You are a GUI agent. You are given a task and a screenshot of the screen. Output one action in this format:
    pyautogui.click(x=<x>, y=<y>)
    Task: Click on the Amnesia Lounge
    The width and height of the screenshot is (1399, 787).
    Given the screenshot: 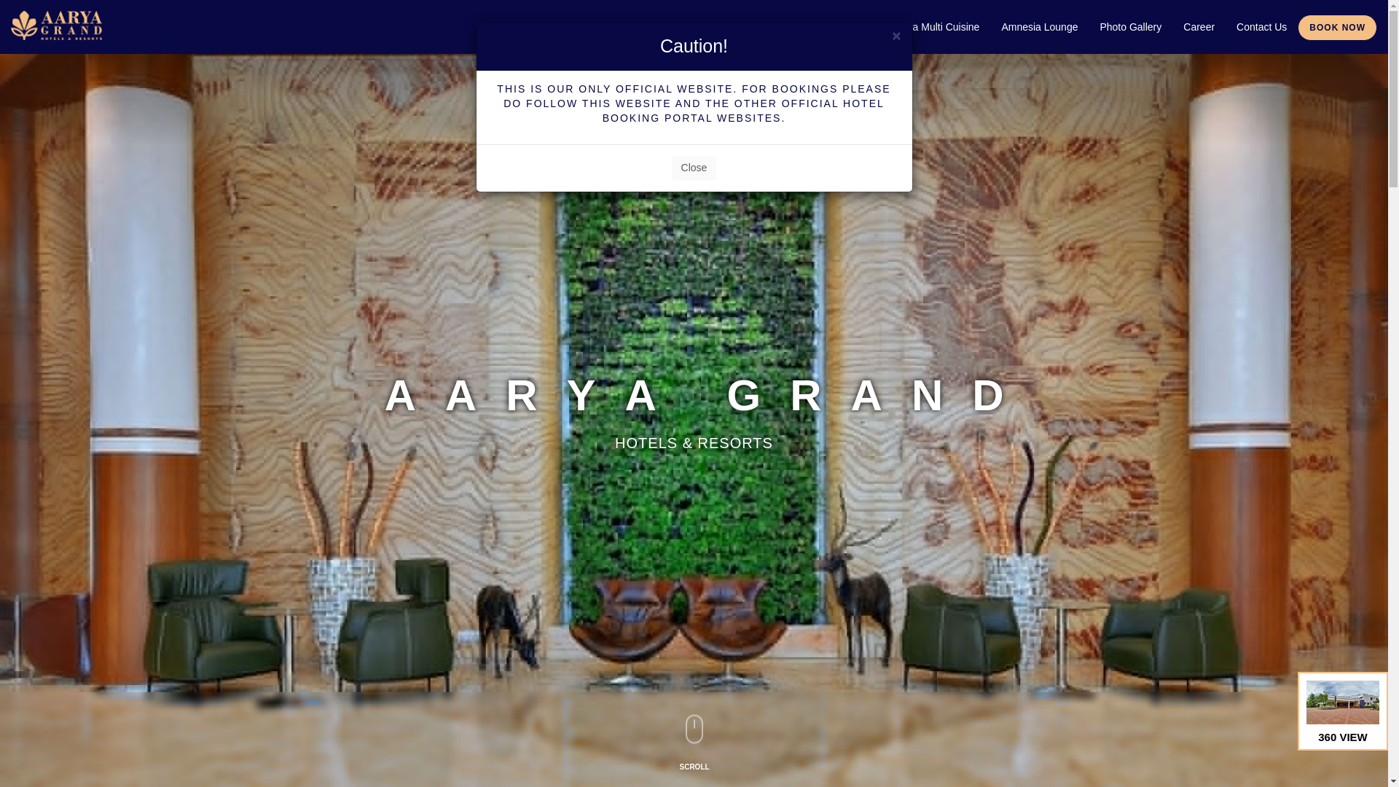 What is the action you would take?
    pyautogui.click(x=1039, y=27)
    